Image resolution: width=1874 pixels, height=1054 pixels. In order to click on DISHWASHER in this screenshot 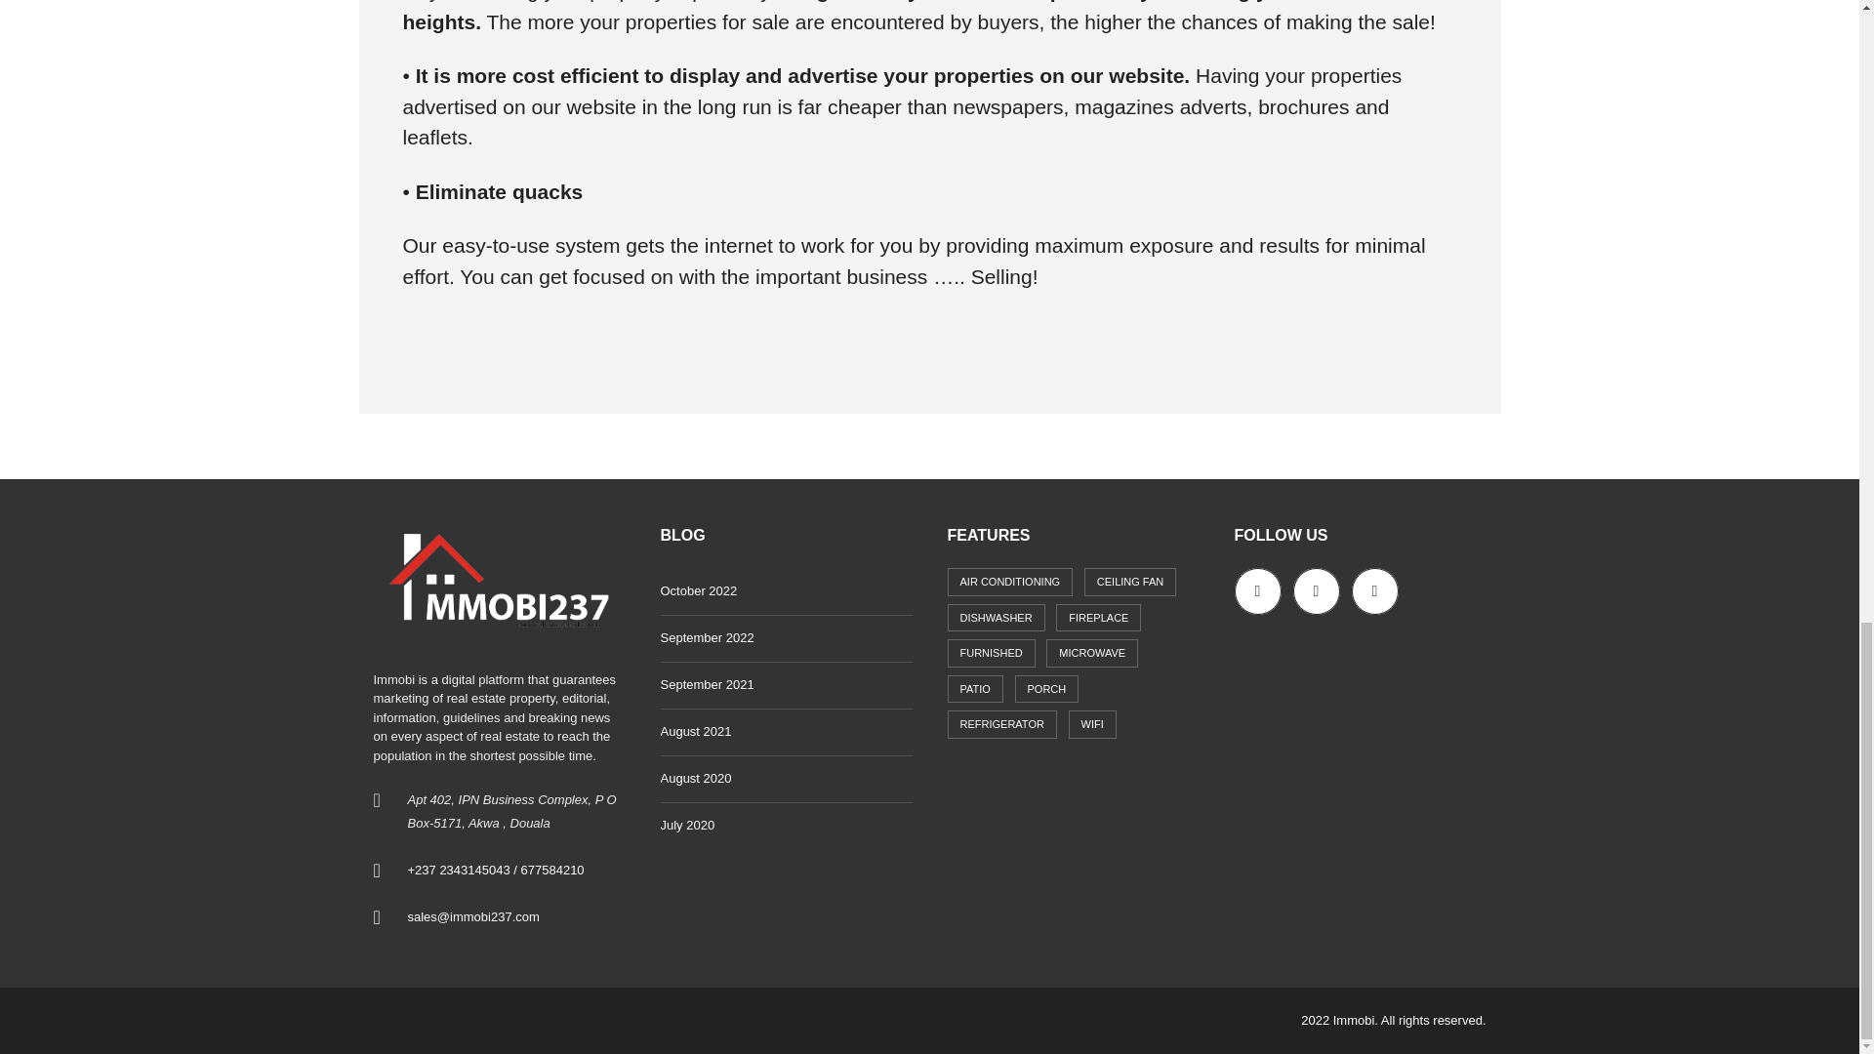, I will do `click(995, 618)`.